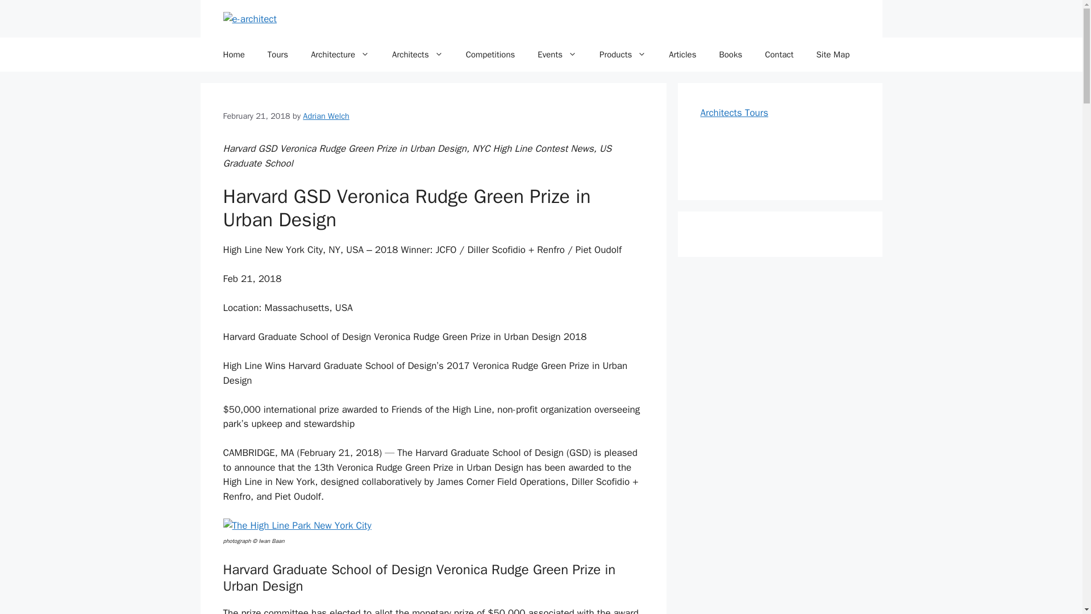  What do you see at coordinates (233, 55) in the screenshot?
I see `Home` at bounding box center [233, 55].